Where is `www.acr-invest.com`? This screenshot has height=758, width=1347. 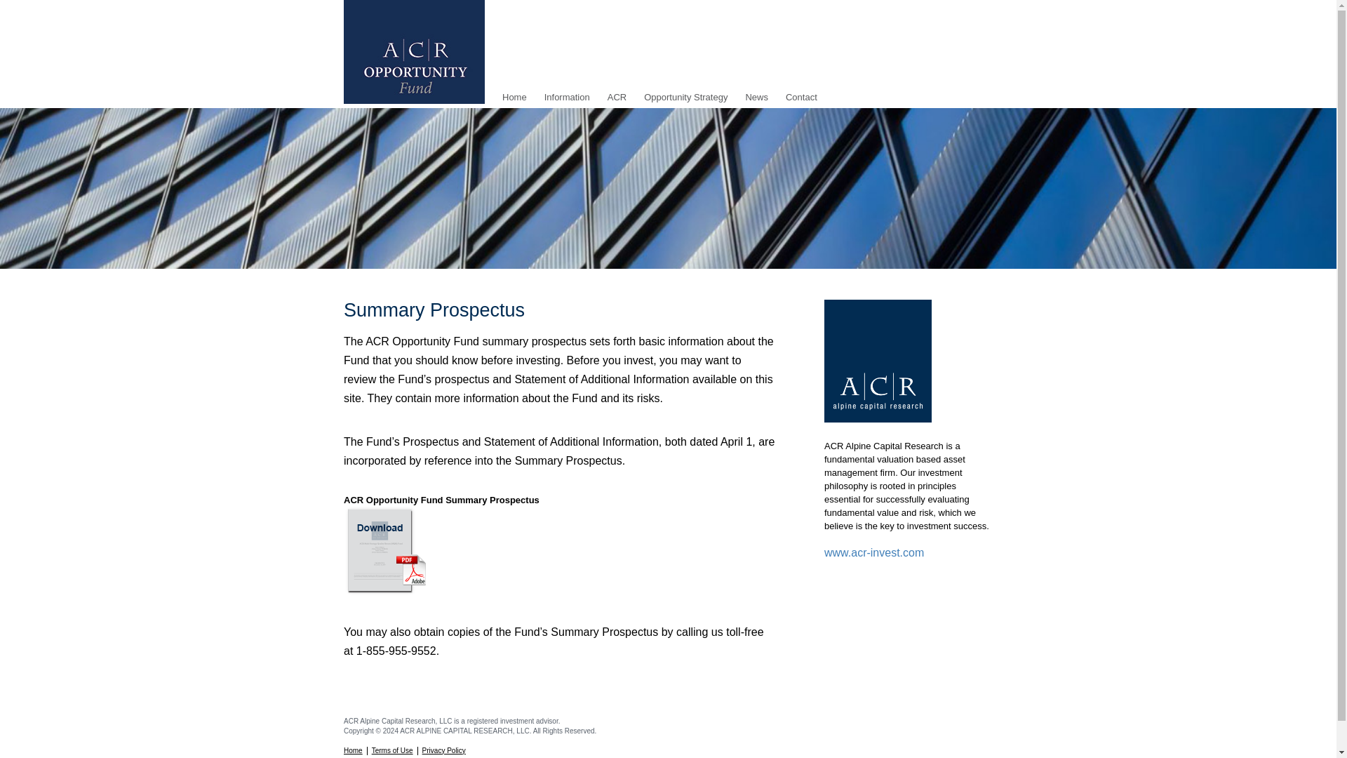
www.acr-invest.com is located at coordinates (874, 552).